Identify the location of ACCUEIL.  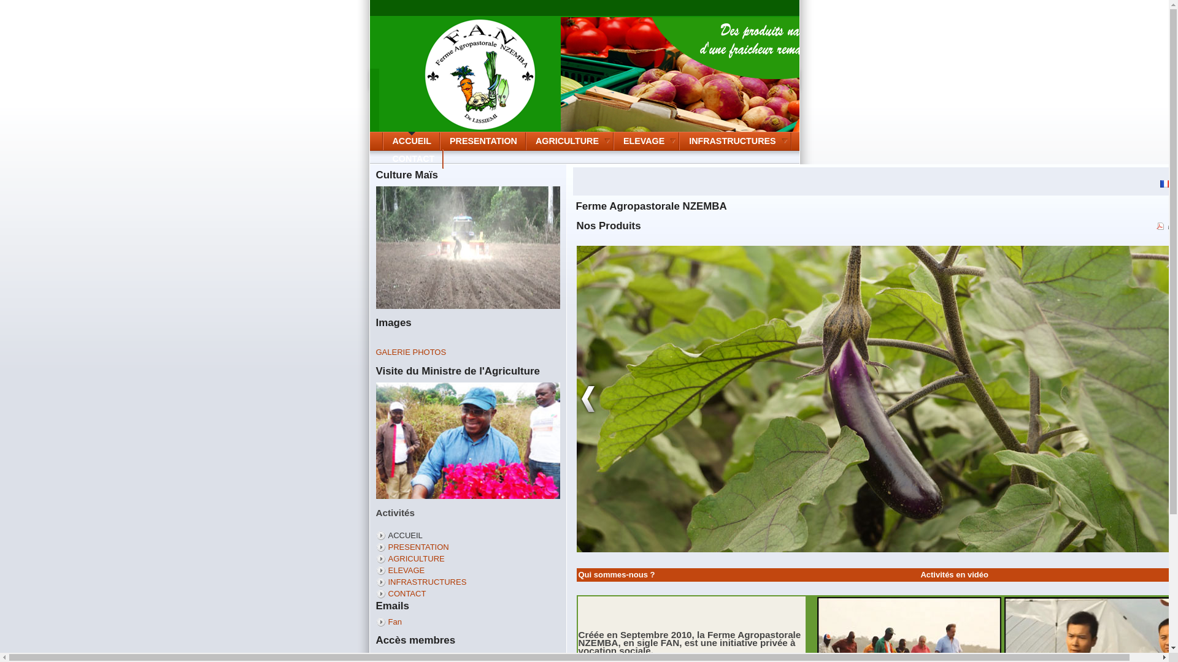
(405, 536).